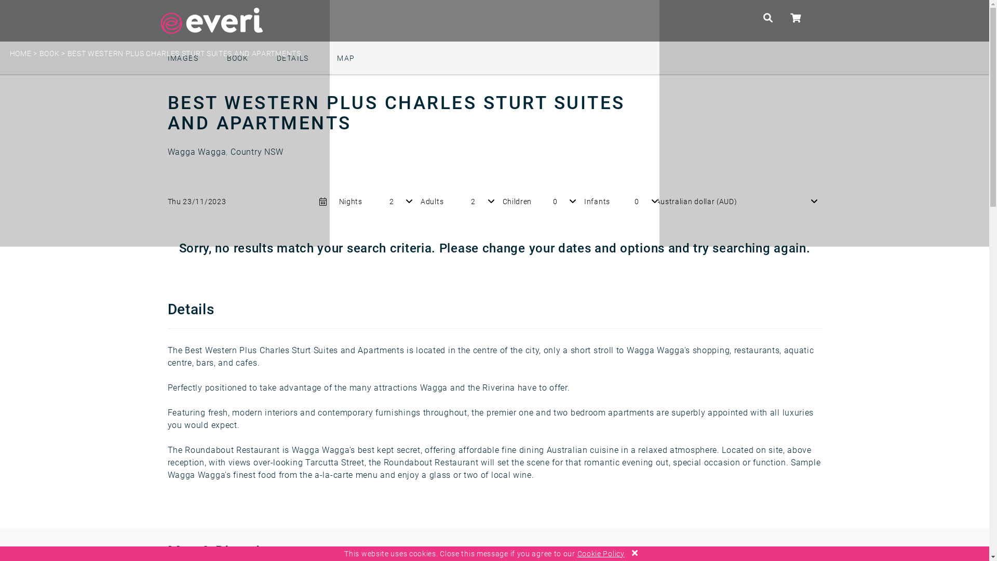  What do you see at coordinates (21, 54) in the screenshot?
I see `HOME` at bounding box center [21, 54].